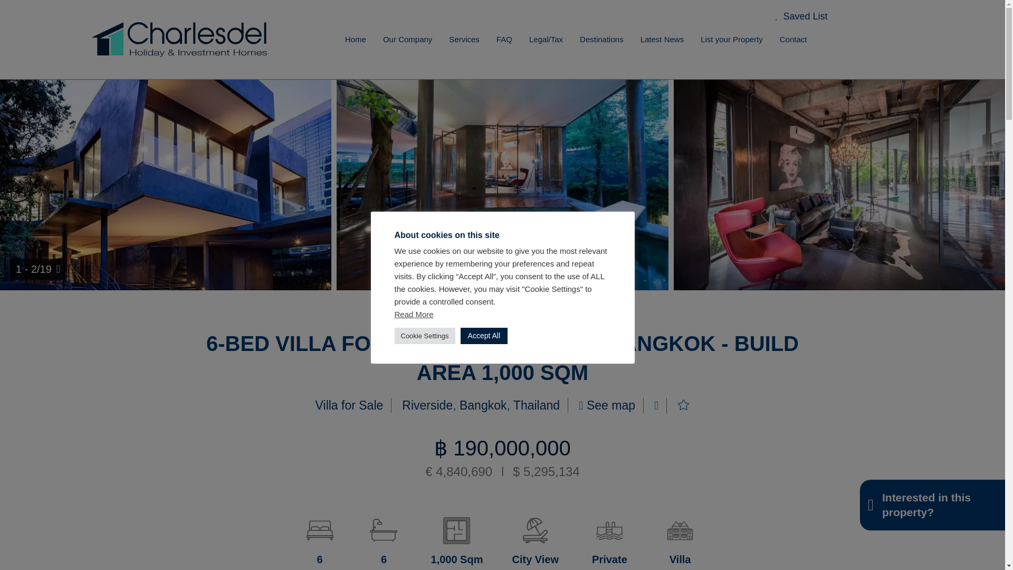 The width and height of the screenshot is (1013, 570). I want to click on View all property in Riverside, so click(427, 405).